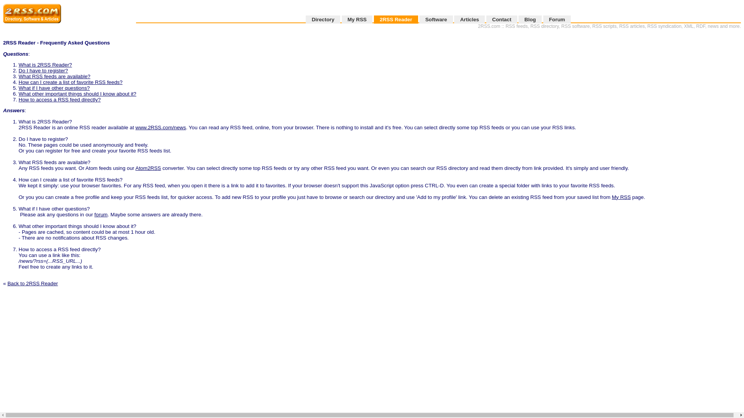 Image resolution: width=744 pixels, height=418 pixels. What do you see at coordinates (101, 214) in the screenshot?
I see `forum` at bounding box center [101, 214].